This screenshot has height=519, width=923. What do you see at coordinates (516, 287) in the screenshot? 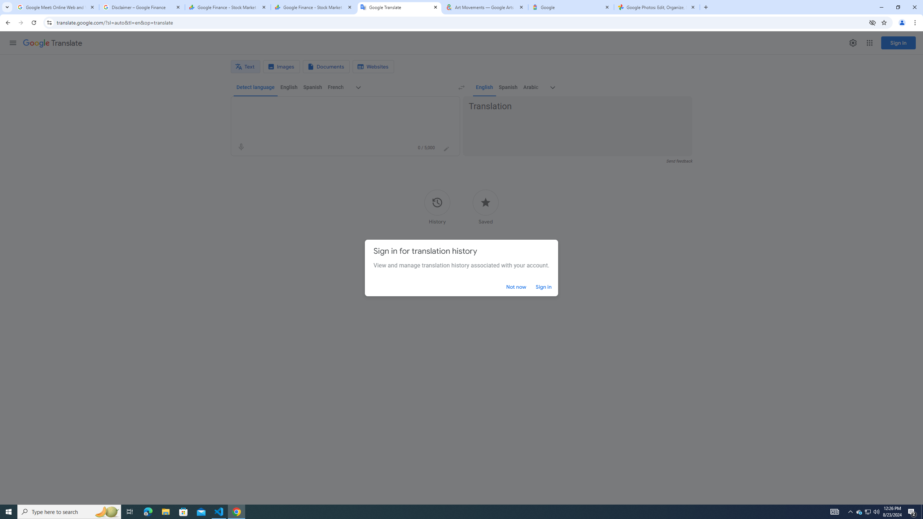
I see `Not now` at bounding box center [516, 287].